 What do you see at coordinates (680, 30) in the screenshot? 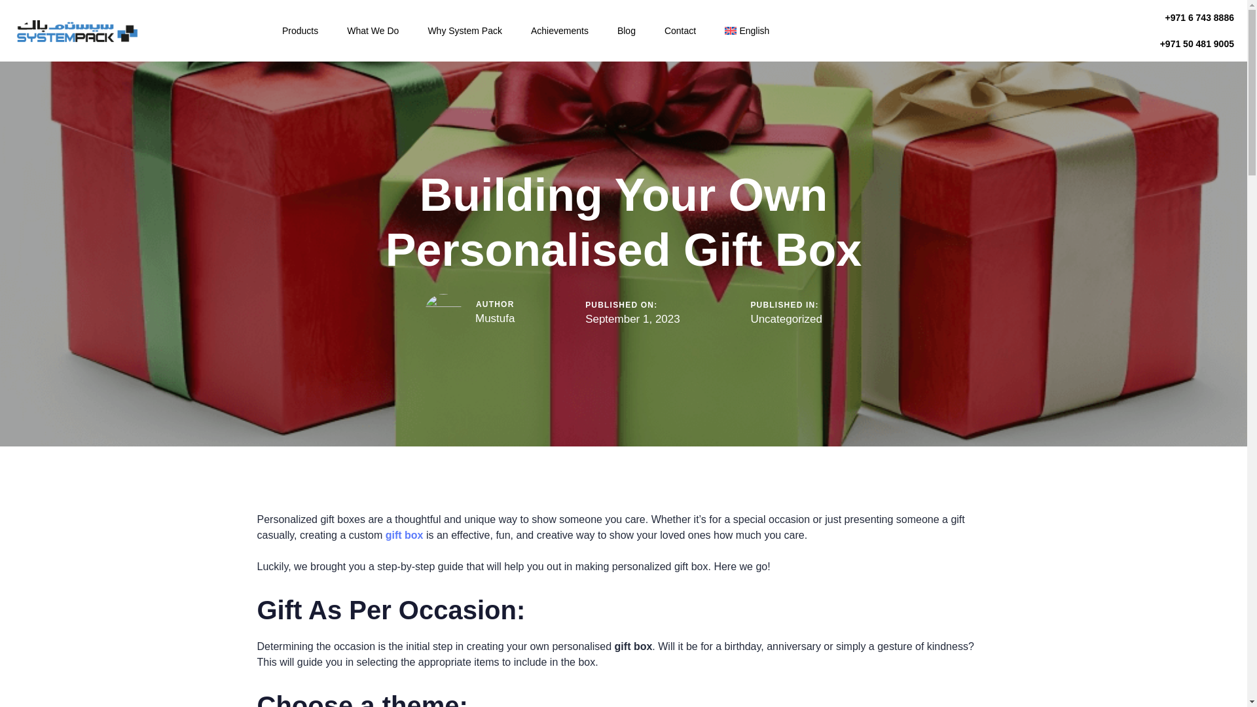
I see `Contact` at bounding box center [680, 30].